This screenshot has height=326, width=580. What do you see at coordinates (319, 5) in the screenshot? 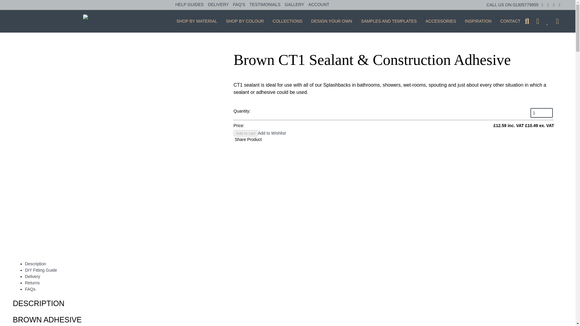
I see `ACCOUNT` at bounding box center [319, 5].